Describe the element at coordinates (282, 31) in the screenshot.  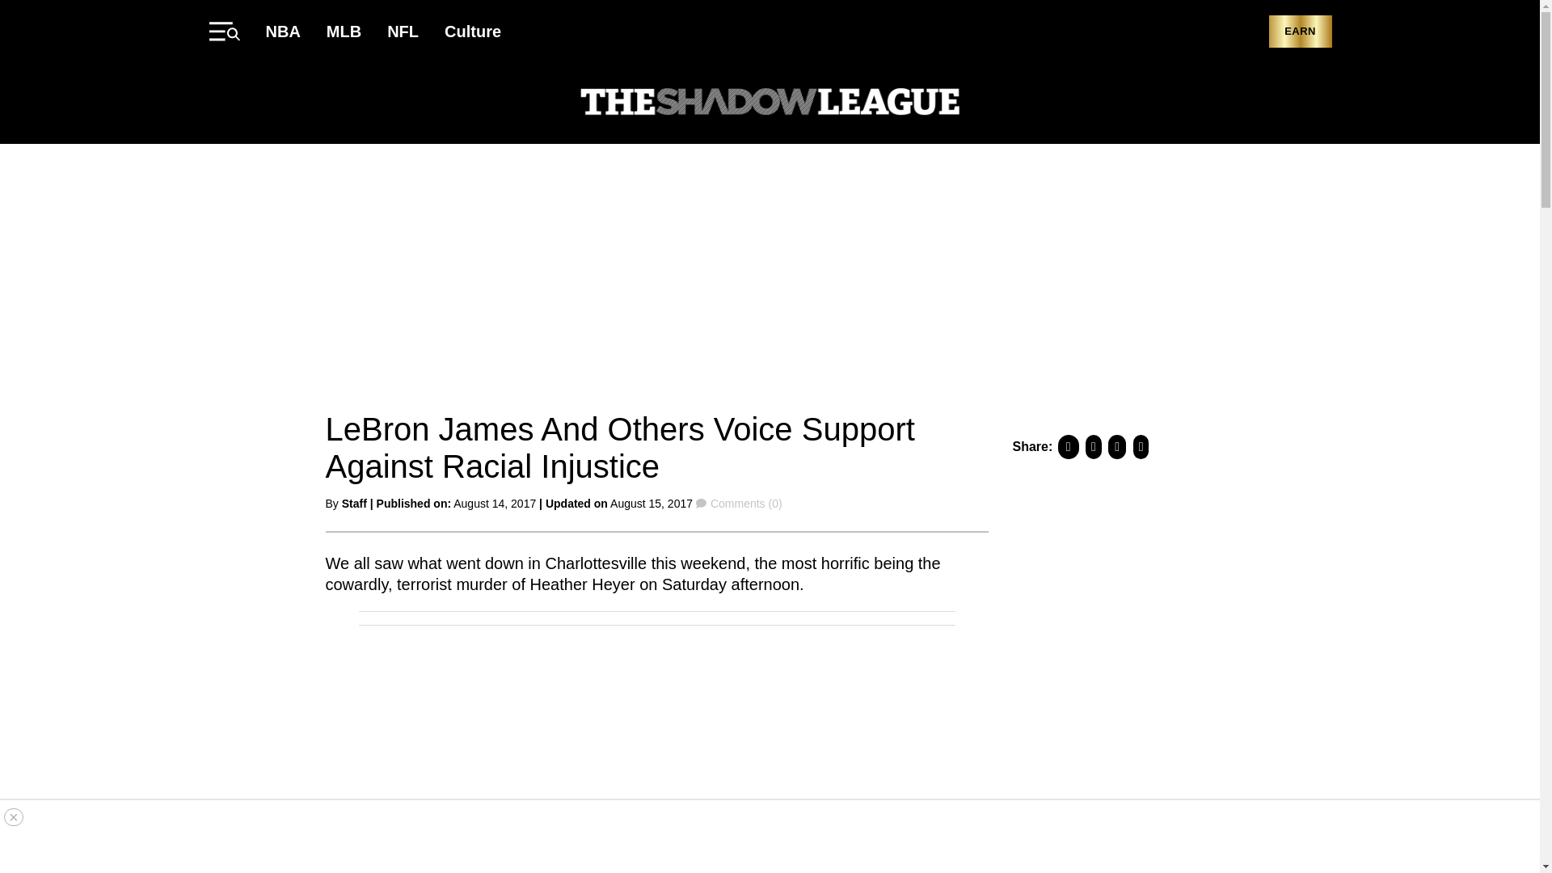
I see `NBA` at that location.